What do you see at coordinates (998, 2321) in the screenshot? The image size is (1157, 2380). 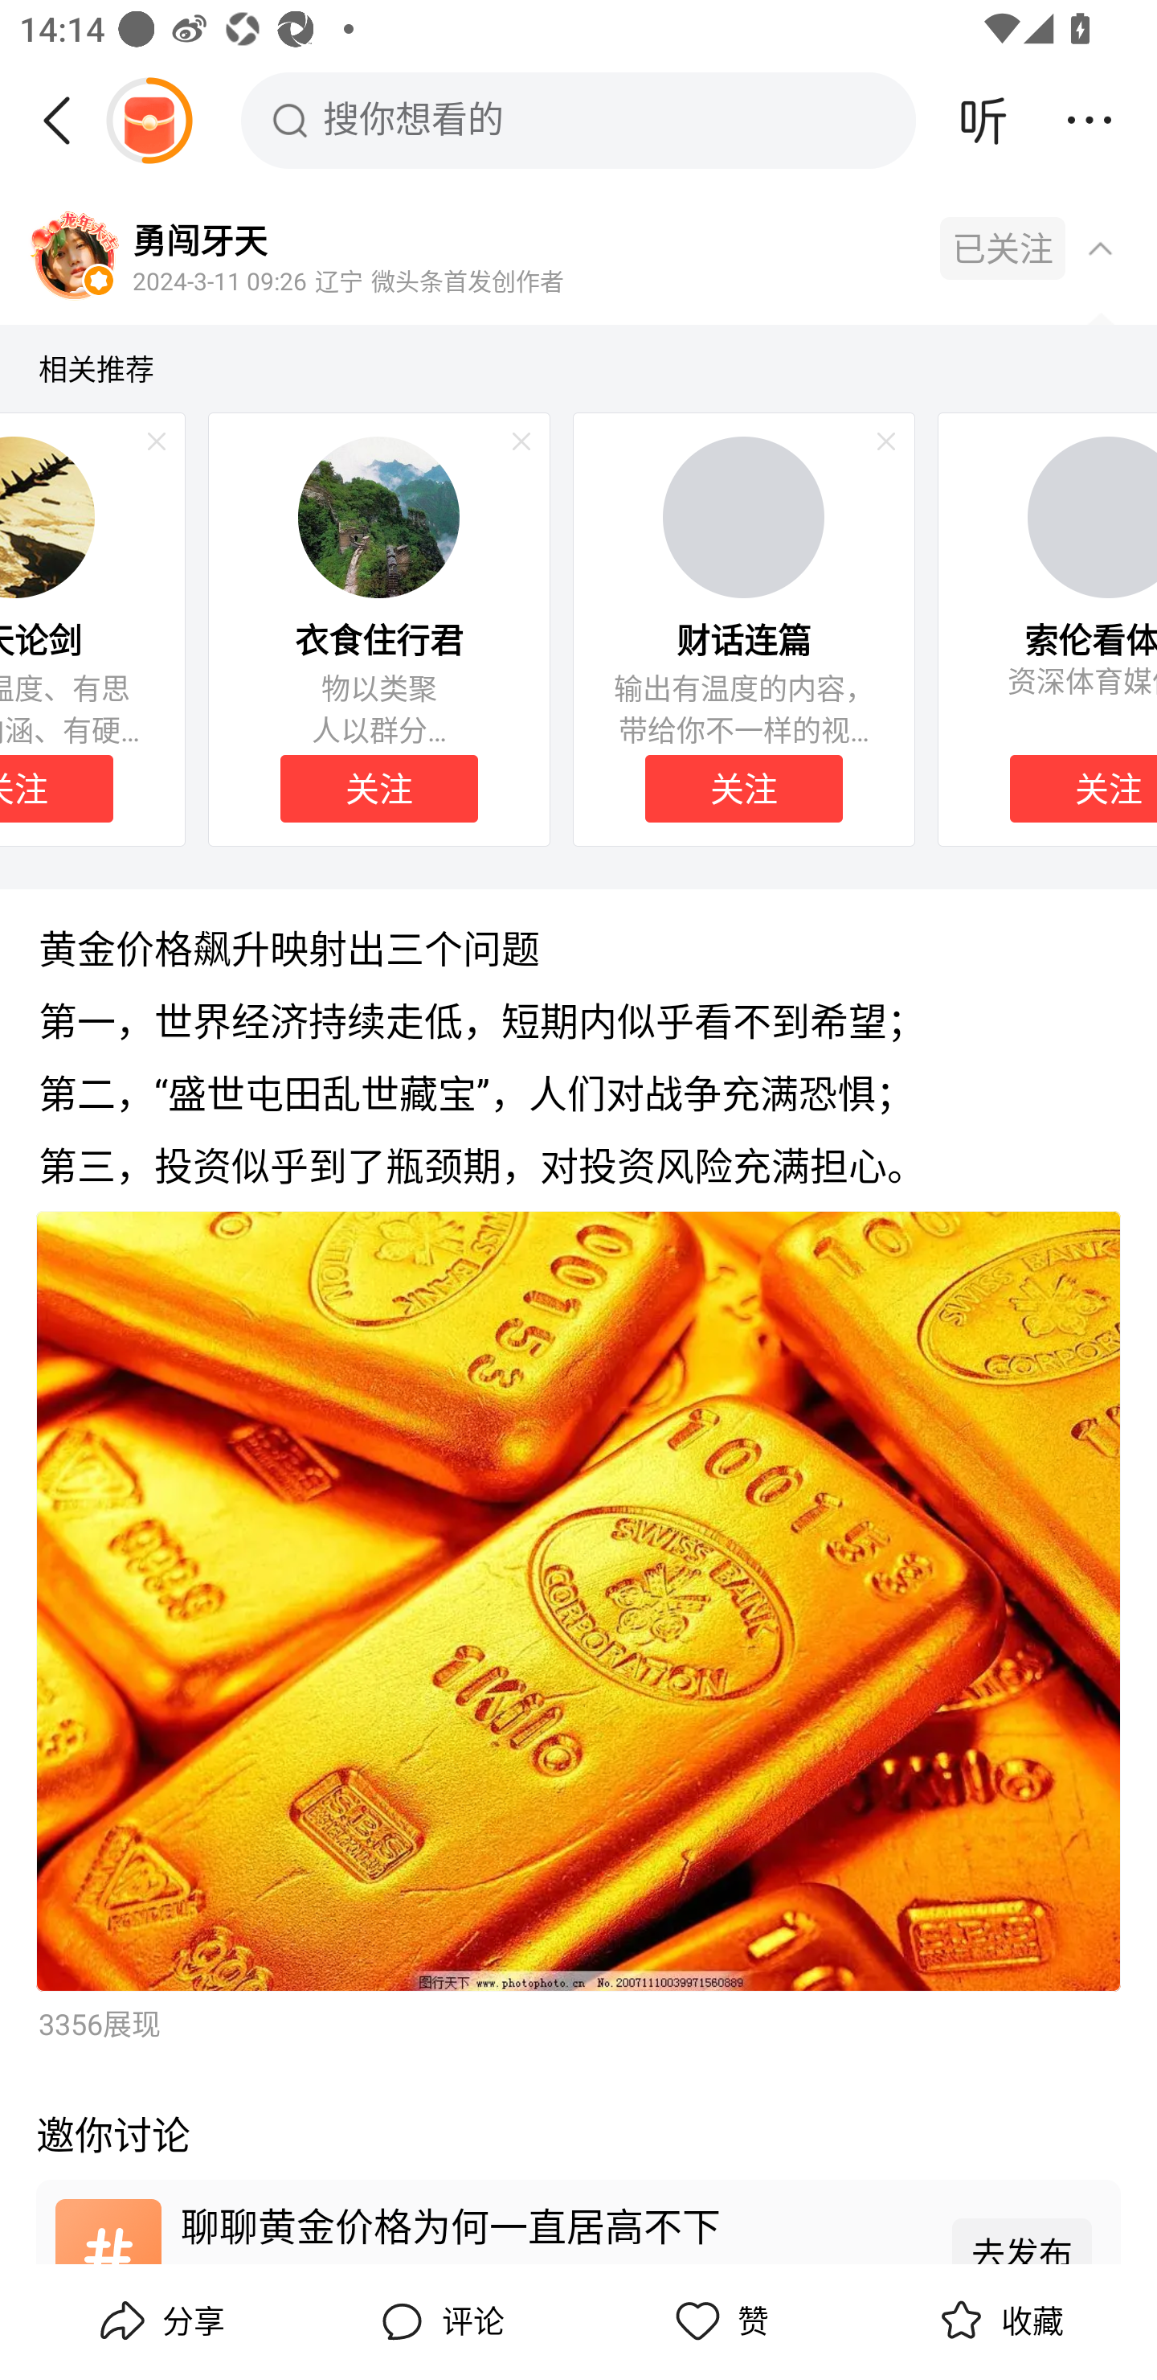 I see `,收藏 收藏` at bounding box center [998, 2321].